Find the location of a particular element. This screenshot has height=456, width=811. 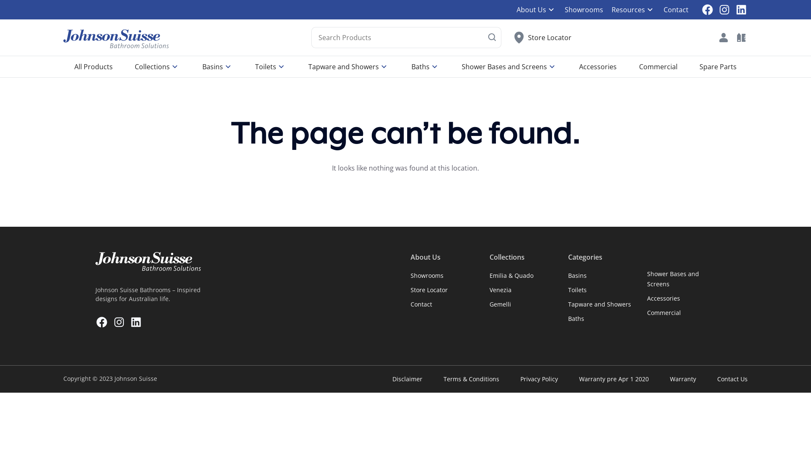

Accessories is located at coordinates (598, 67).